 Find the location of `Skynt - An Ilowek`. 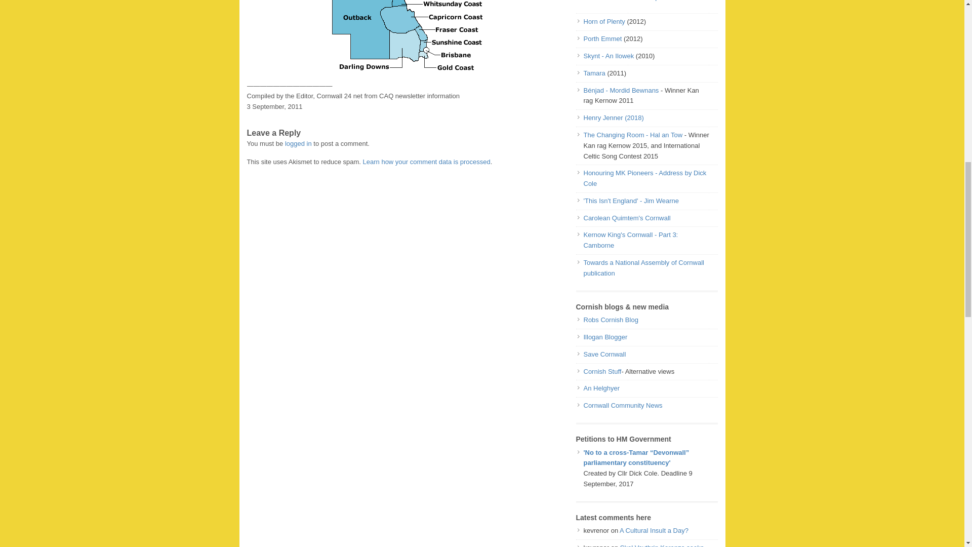

Skynt - An Ilowek is located at coordinates (609, 56).